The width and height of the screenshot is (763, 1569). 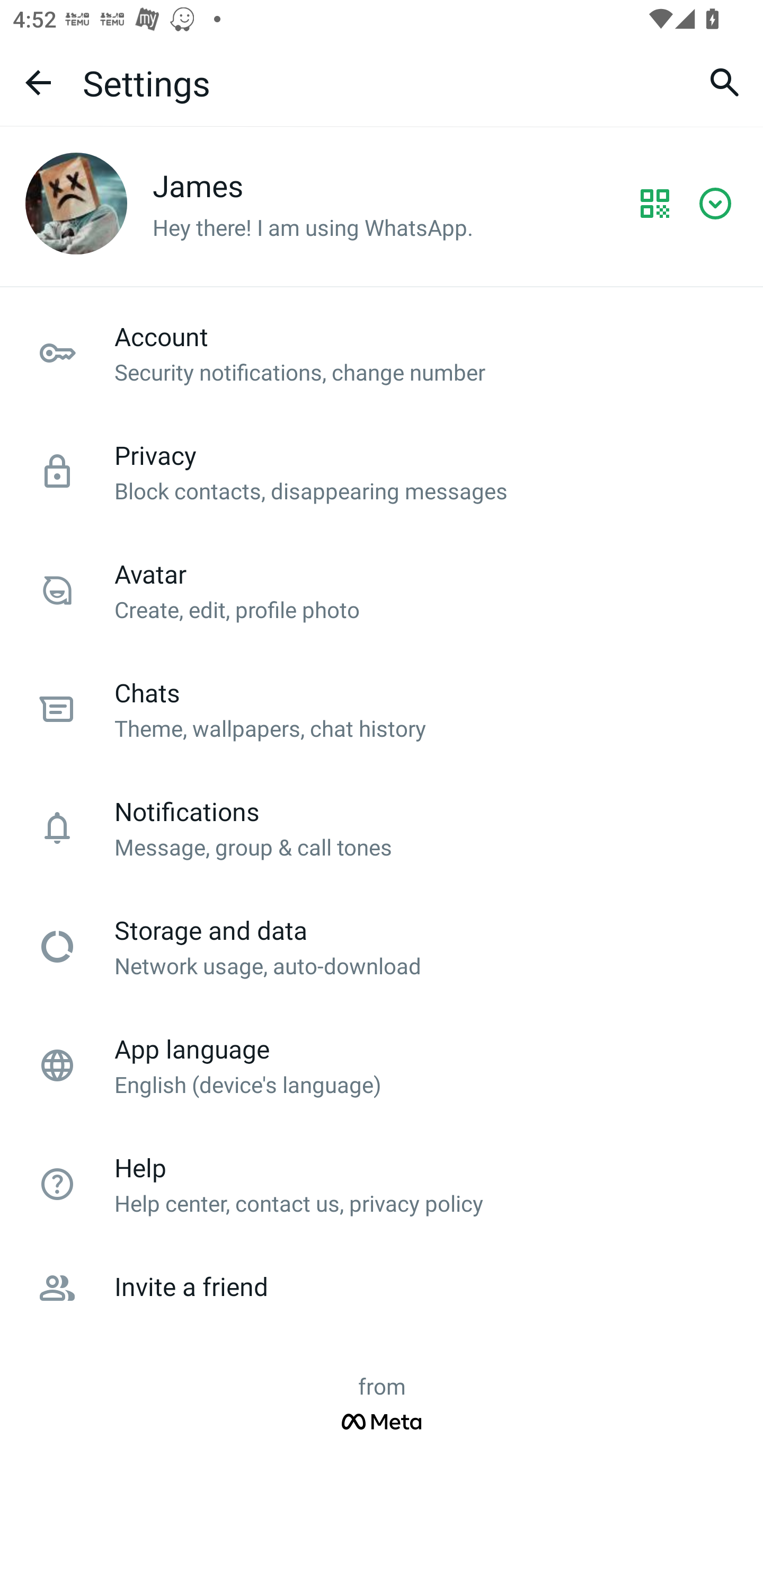 I want to click on Notifications Message, group & call tones, so click(x=381, y=828).